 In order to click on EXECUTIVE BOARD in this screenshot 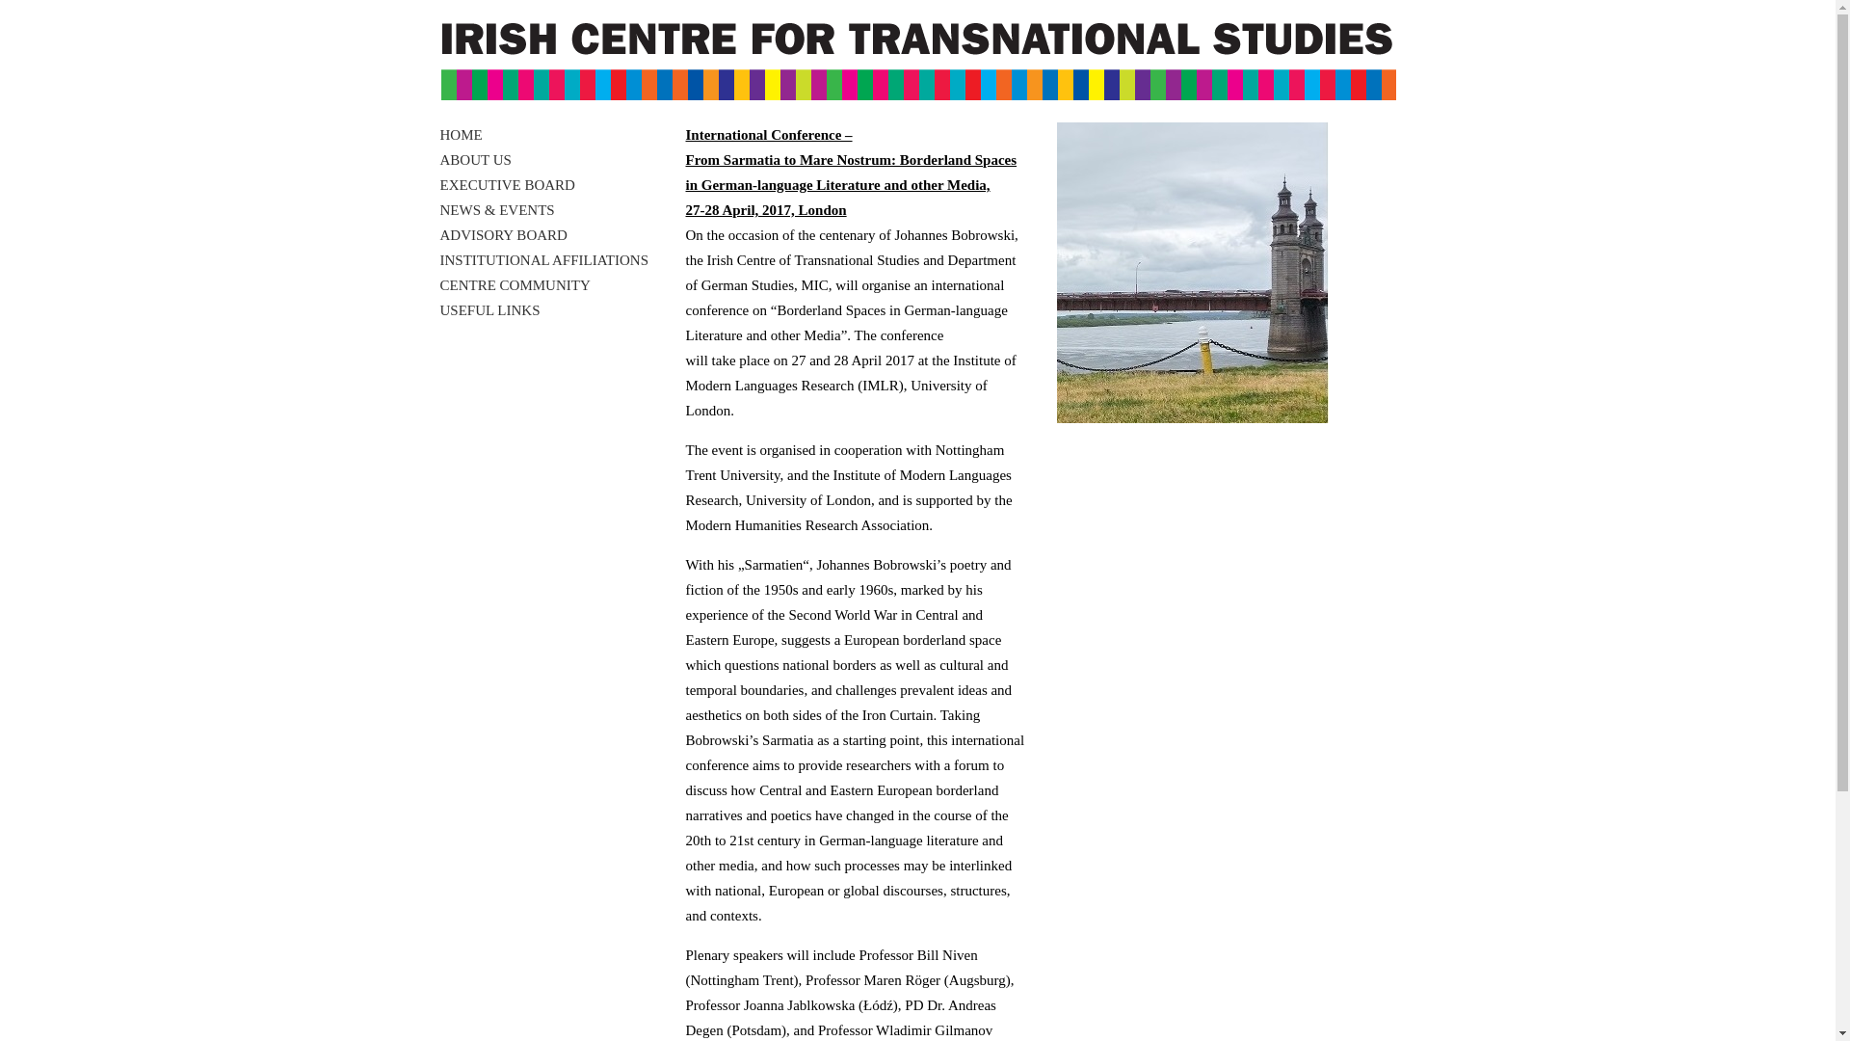, I will do `click(507, 184)`.